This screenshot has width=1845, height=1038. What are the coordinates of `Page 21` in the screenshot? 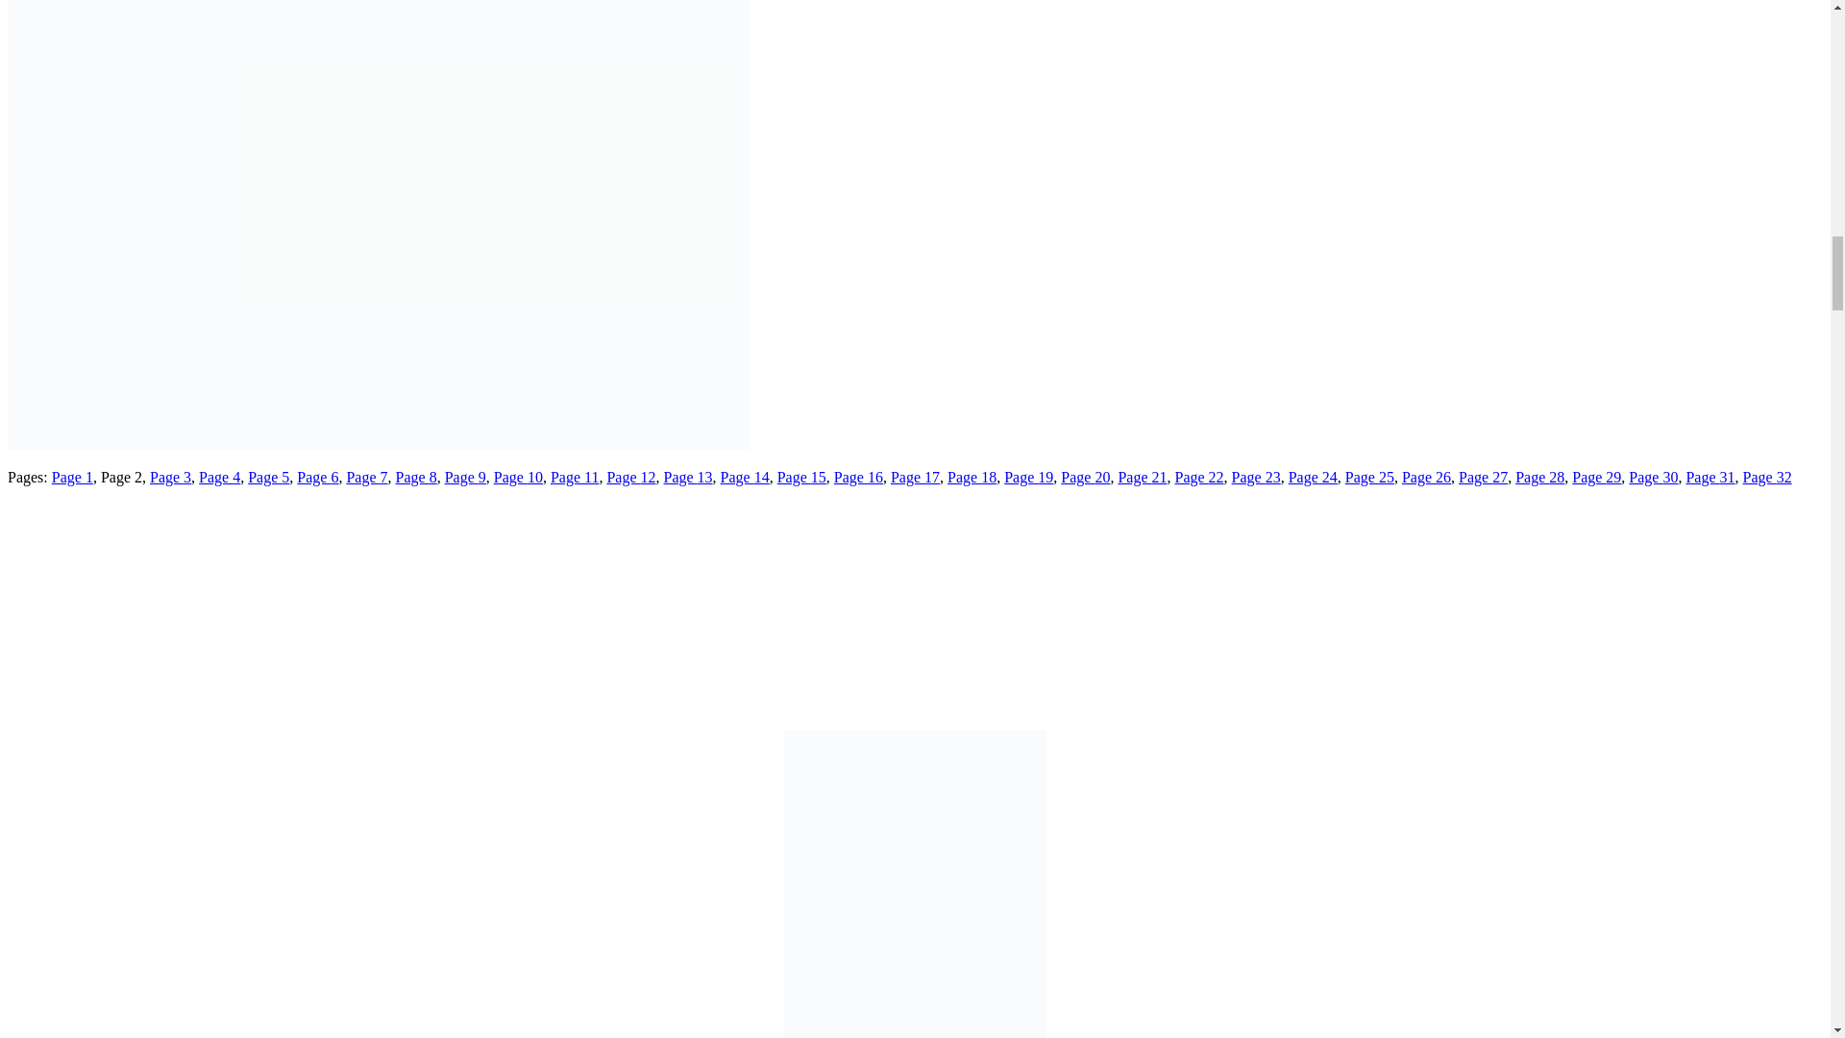 It's located at (1142, 477).